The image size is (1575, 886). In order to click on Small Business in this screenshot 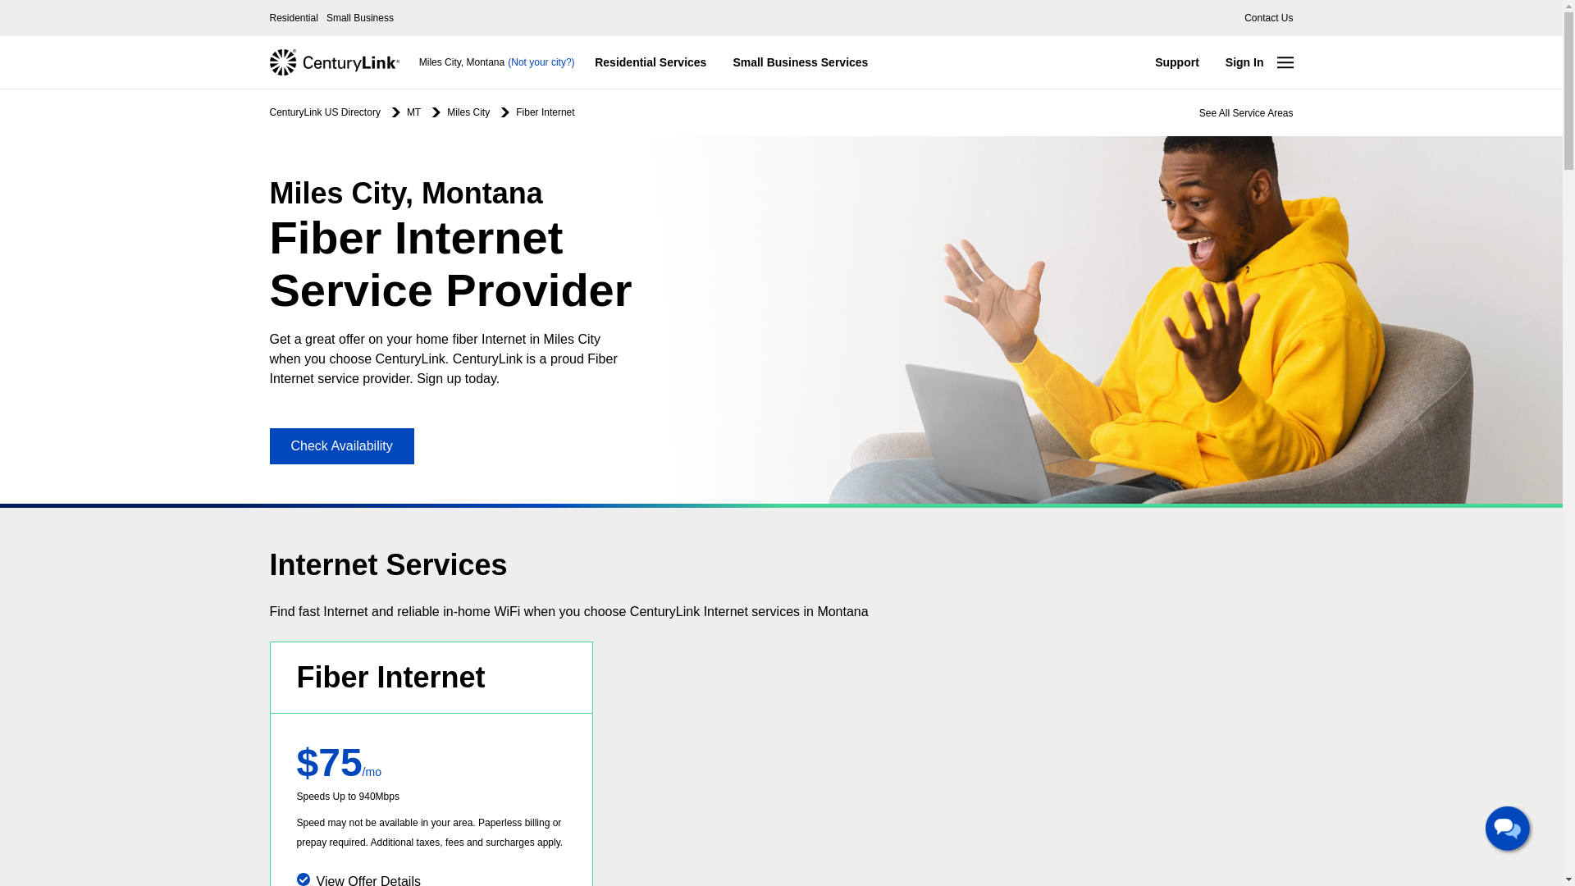, I will do `click(359, 17)`.